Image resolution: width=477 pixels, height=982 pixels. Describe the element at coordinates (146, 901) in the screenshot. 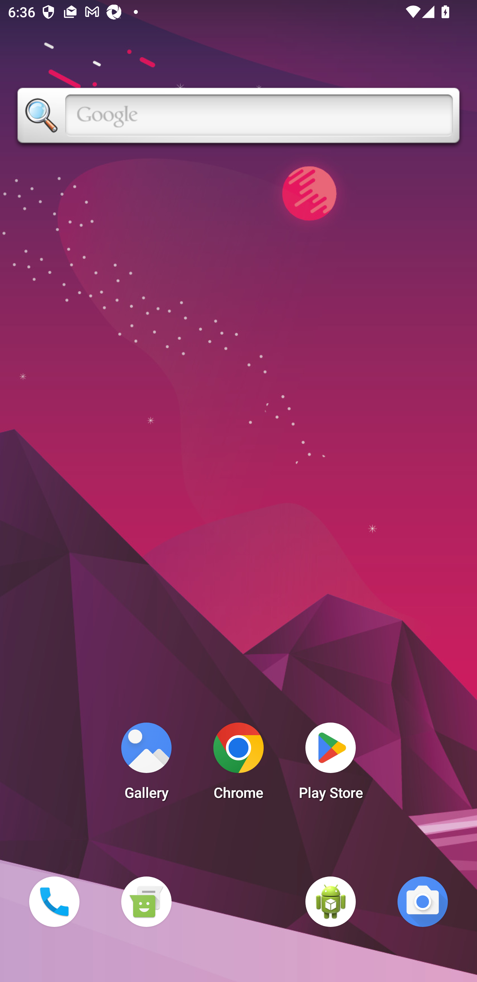

I see `Messaging` at that location.